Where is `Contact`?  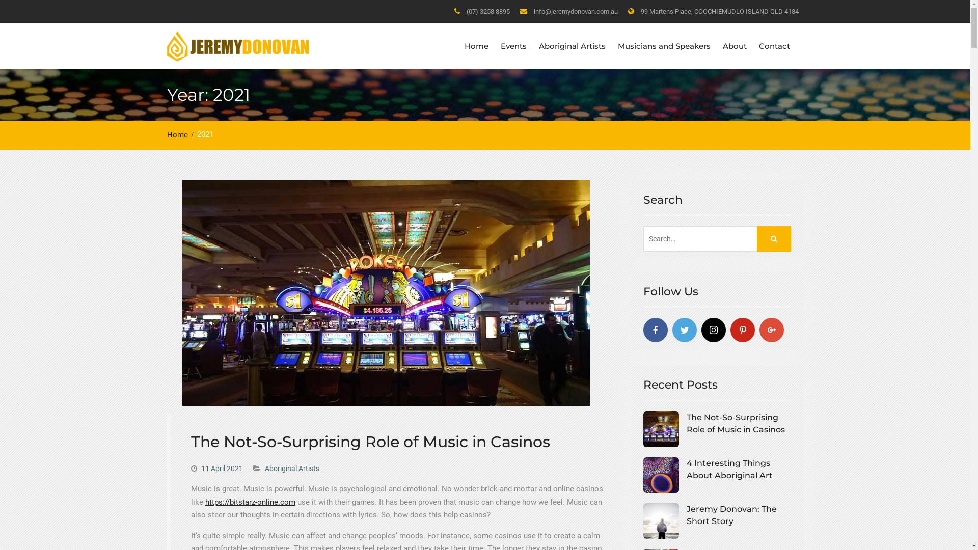 Contact is located at coordinates (774, 46).